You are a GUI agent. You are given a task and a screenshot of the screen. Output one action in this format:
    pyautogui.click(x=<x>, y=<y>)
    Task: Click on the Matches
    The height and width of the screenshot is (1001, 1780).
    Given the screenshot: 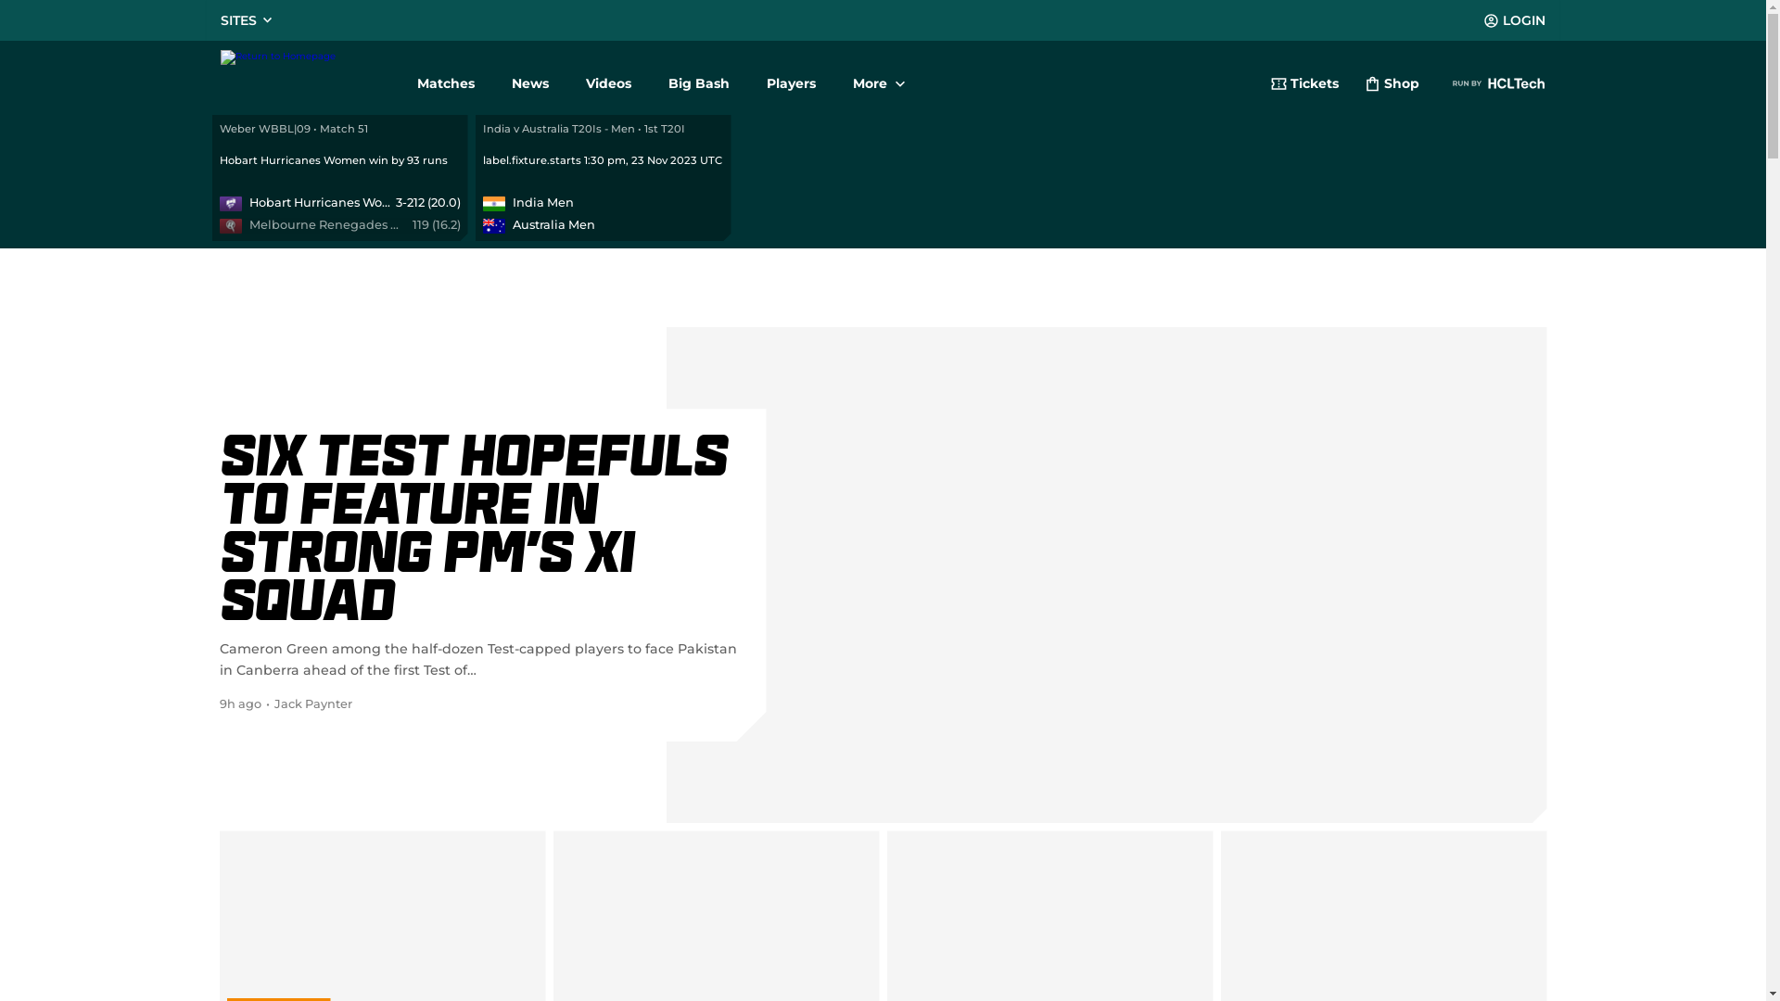 What is the action you would take?
    pyautogui.click(x=446, y=76)
    